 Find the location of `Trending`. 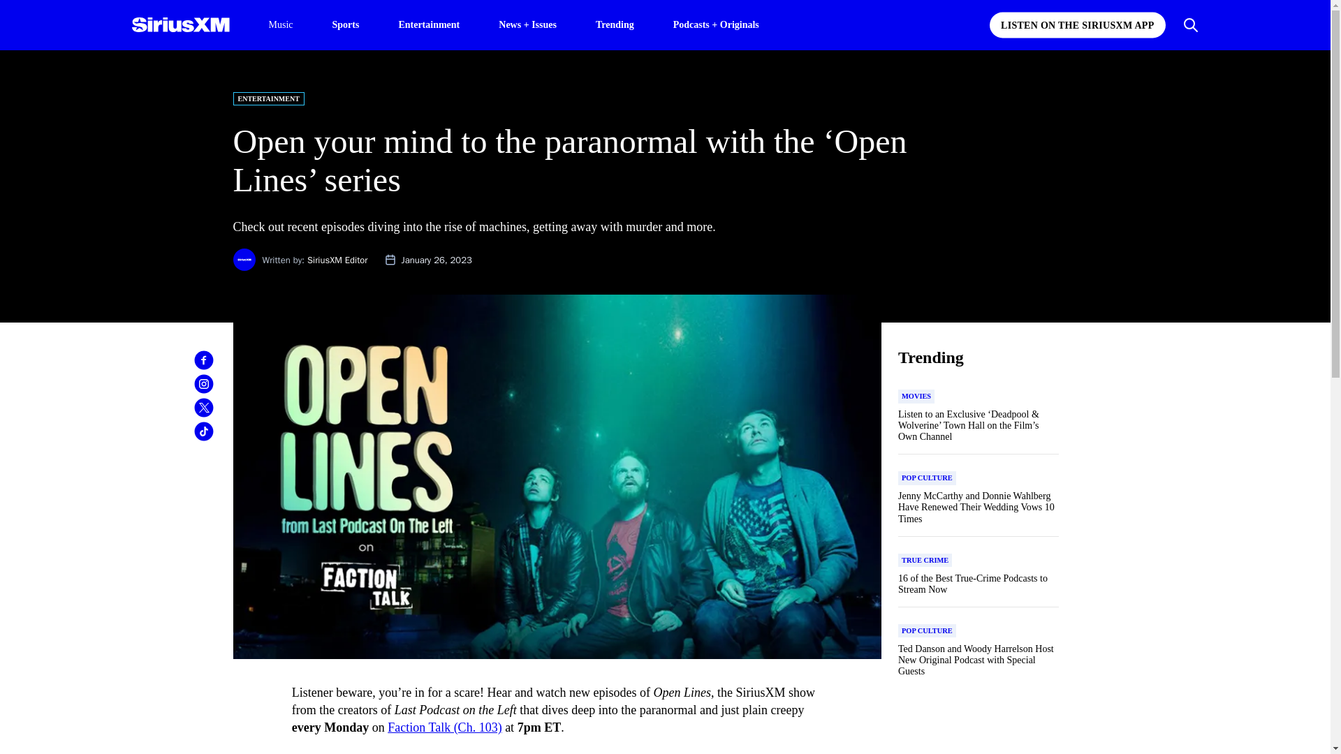

Trending is located at coordinates (615, 24).